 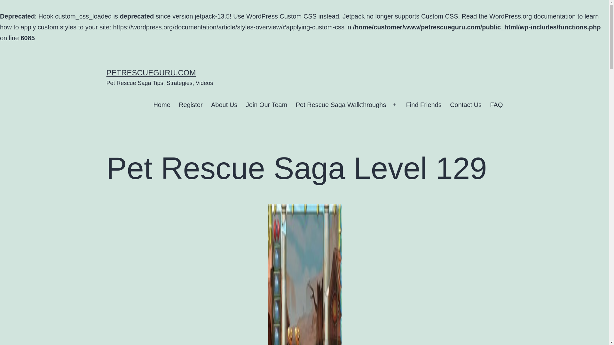 I want to click on Join Our Team, so click(x=266, y=105).